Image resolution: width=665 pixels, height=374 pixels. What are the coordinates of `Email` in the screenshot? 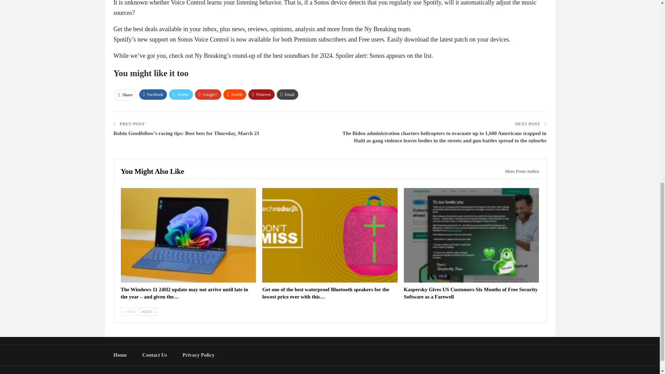 It's located at (287, 95).